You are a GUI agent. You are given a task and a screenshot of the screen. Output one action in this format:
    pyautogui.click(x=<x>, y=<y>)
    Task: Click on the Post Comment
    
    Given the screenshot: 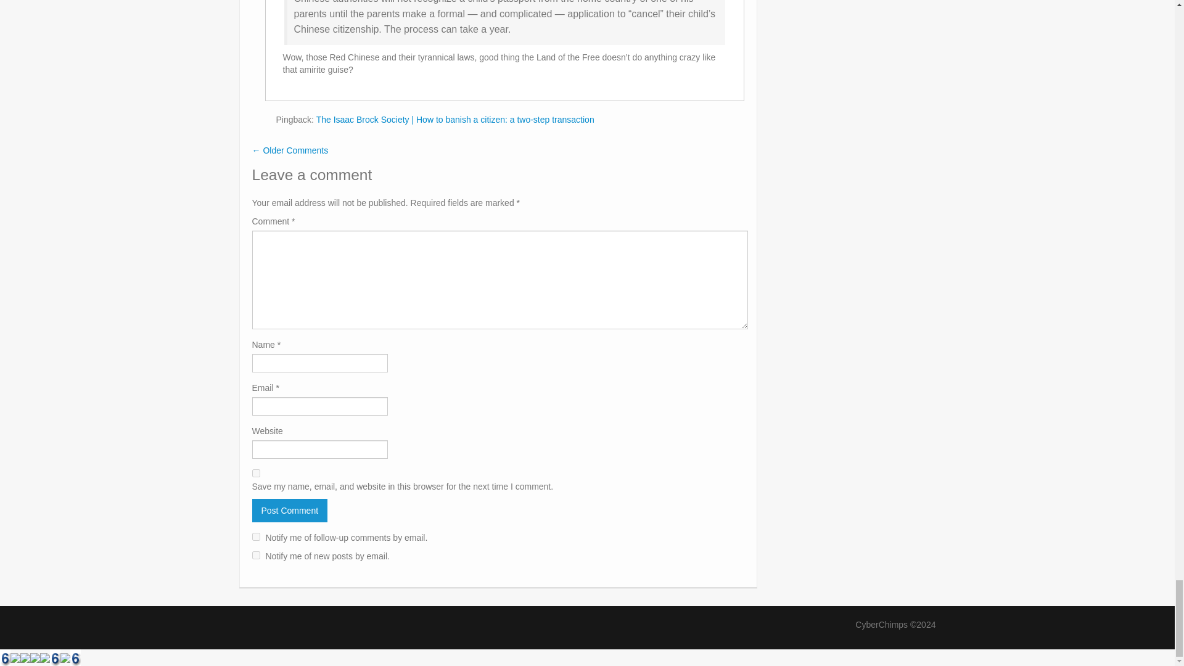 What is the action you would take?
    pyautogui.click(x=289, y=510)
    